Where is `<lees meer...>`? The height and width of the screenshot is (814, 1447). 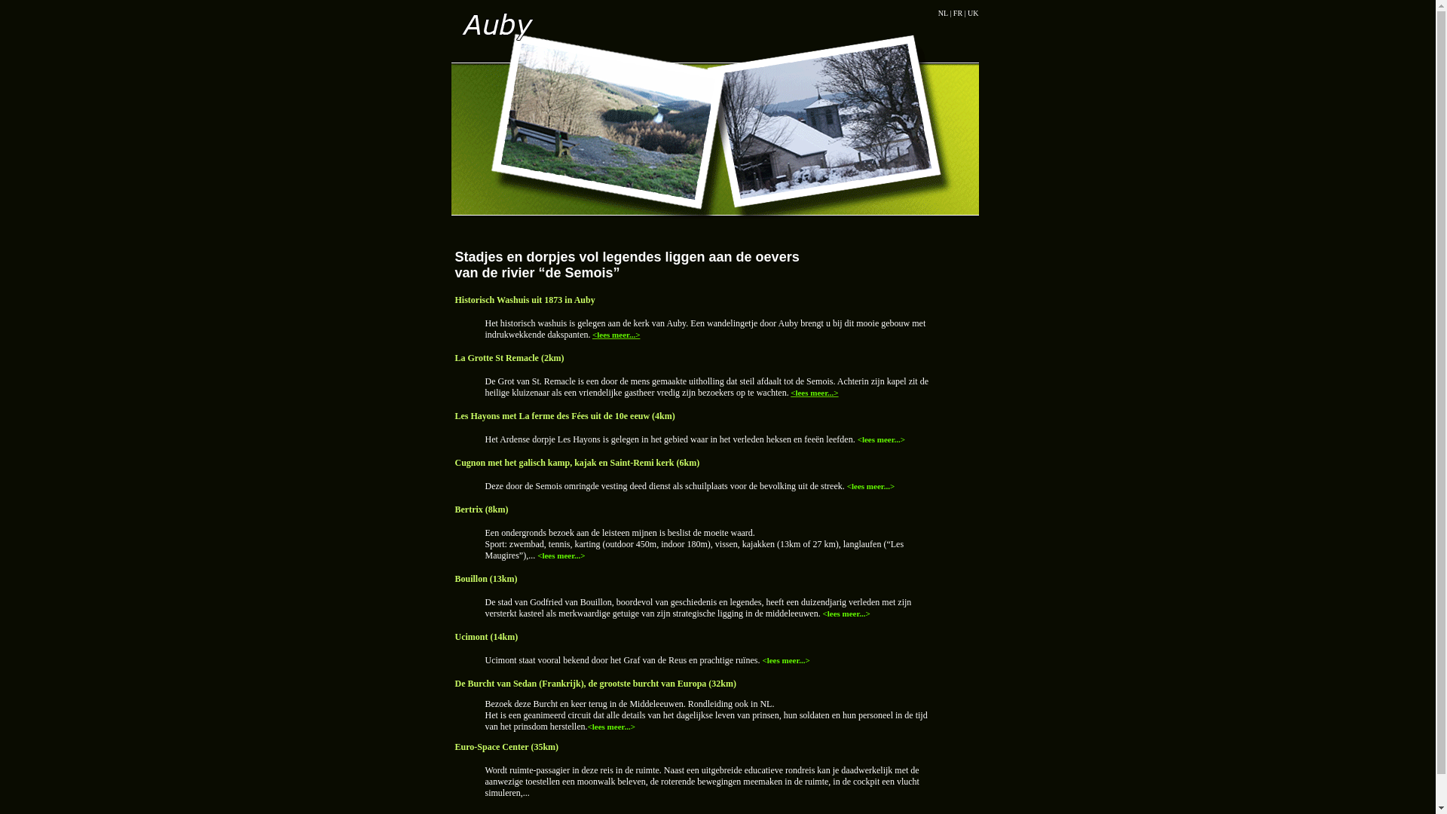
<lees meer...> is located at coordinates (814, 393).